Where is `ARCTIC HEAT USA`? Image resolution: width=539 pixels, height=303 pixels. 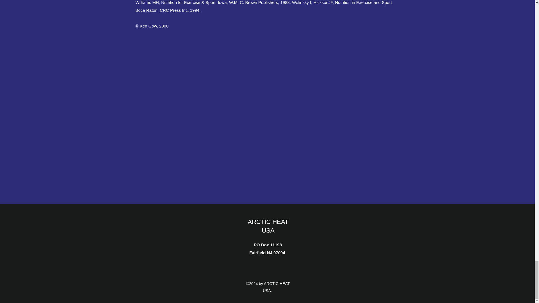
ARCTIC HEAT USA is located at coordinates (268, 226).